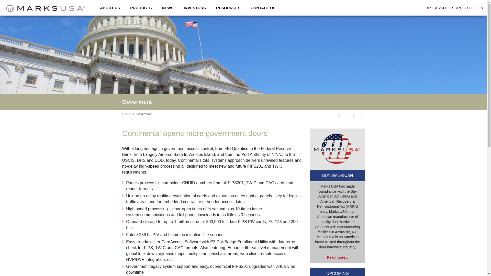 The width and height of the screenshot is (491, 276). I want to click on PRODUCTS, so click(141, 8).